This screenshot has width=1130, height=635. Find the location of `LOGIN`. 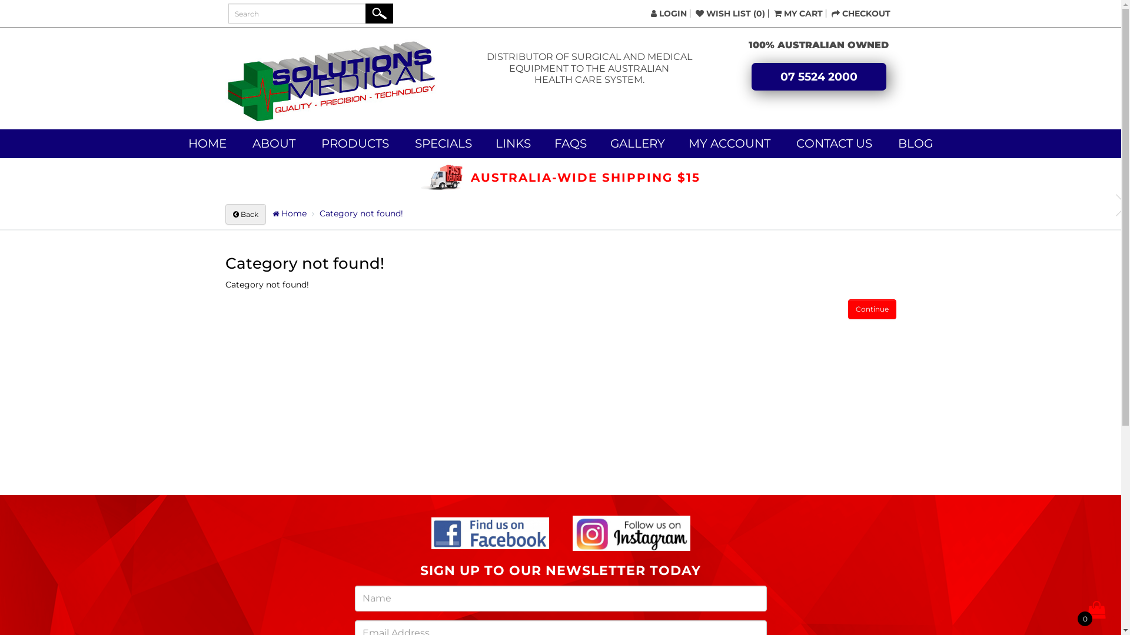

LOGIN is located at coordinates (669, 14).